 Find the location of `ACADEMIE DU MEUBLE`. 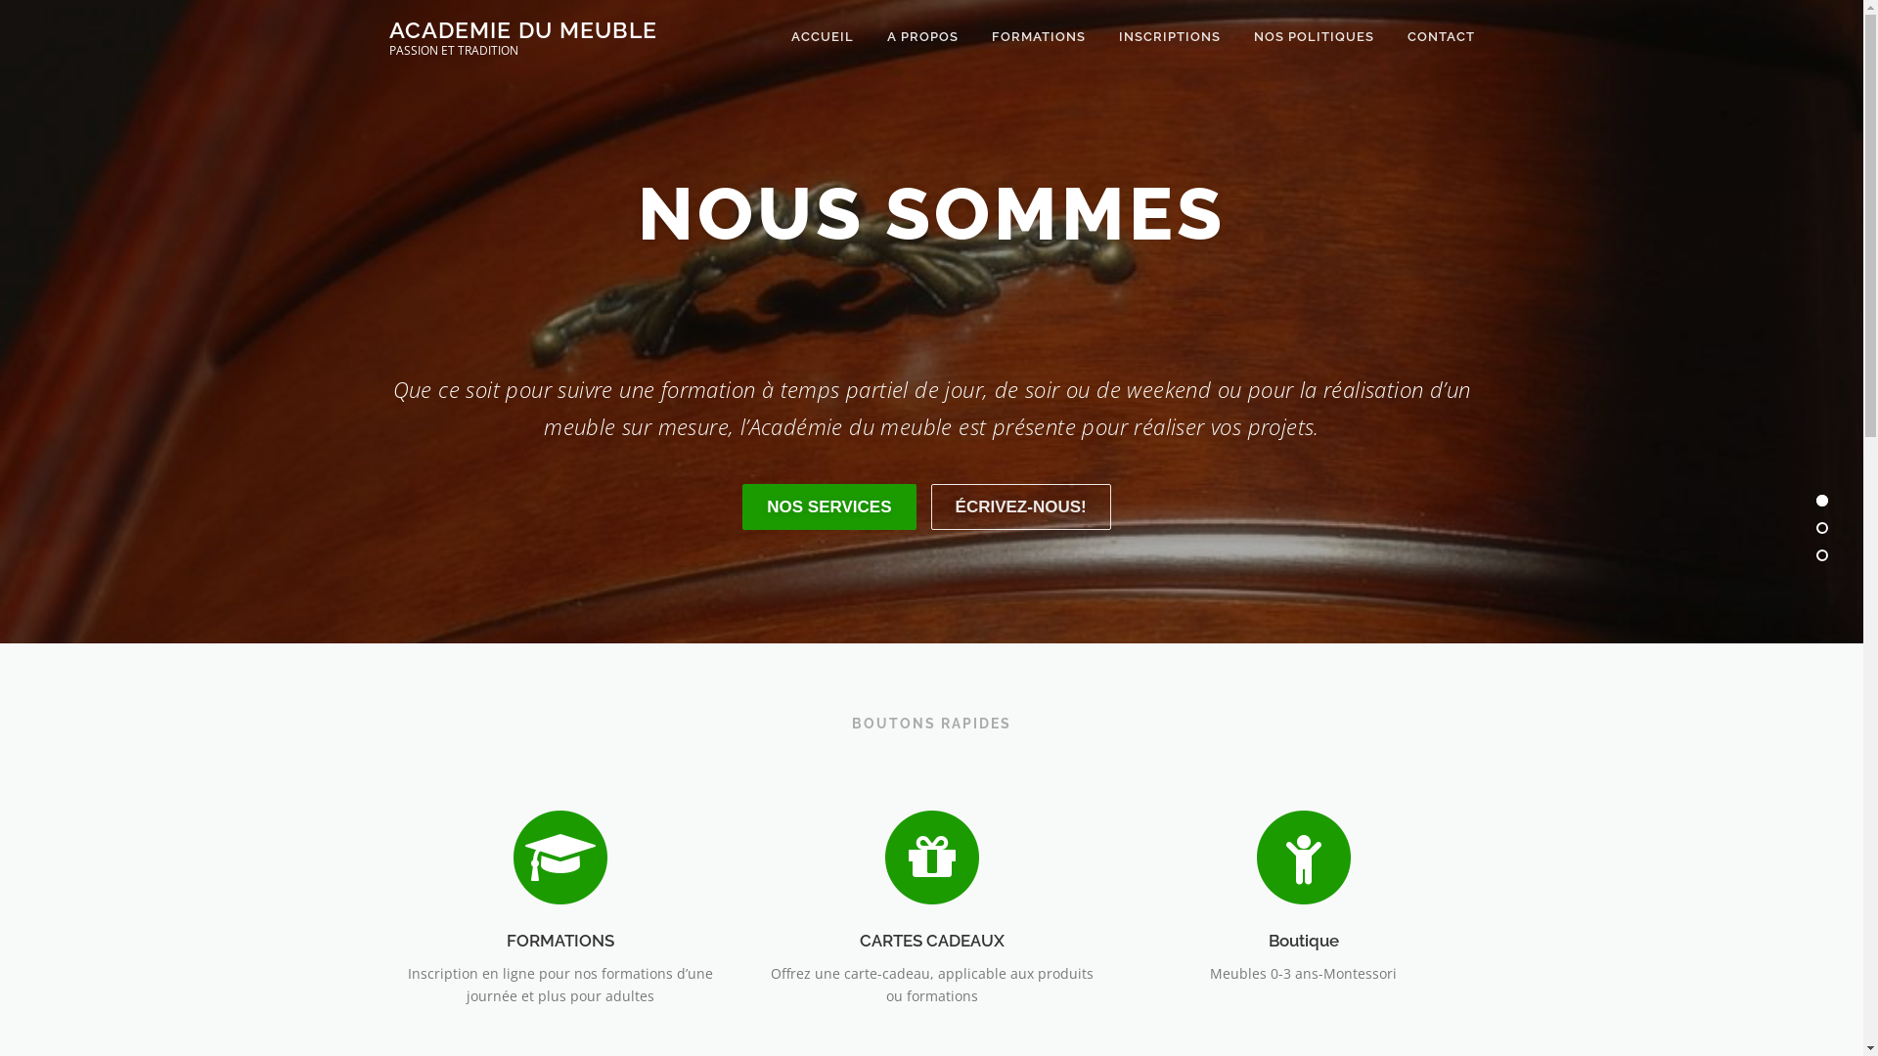

ACADEMIE DU MEUBLE is located at coordinates (523, 29).